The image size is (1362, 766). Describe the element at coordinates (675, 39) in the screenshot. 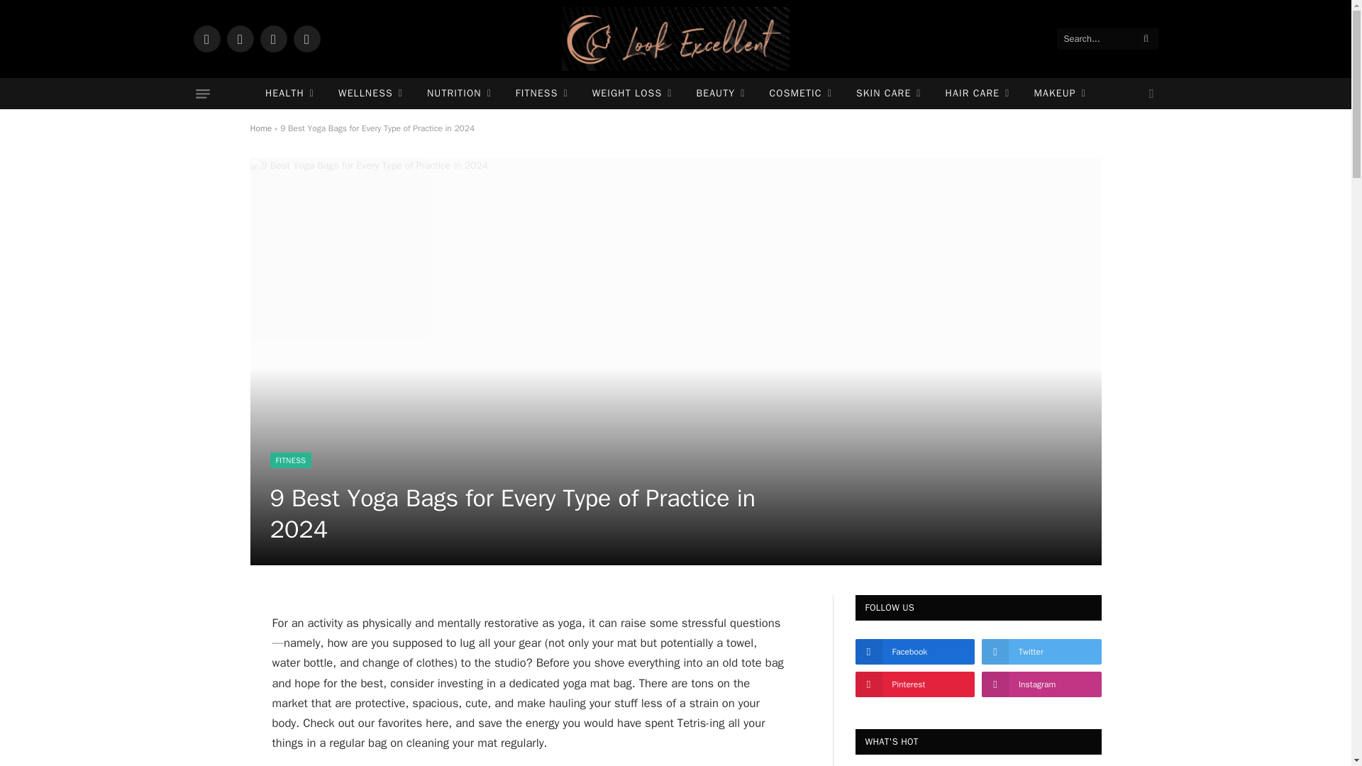

I see `LookExcellent.com` at that location.